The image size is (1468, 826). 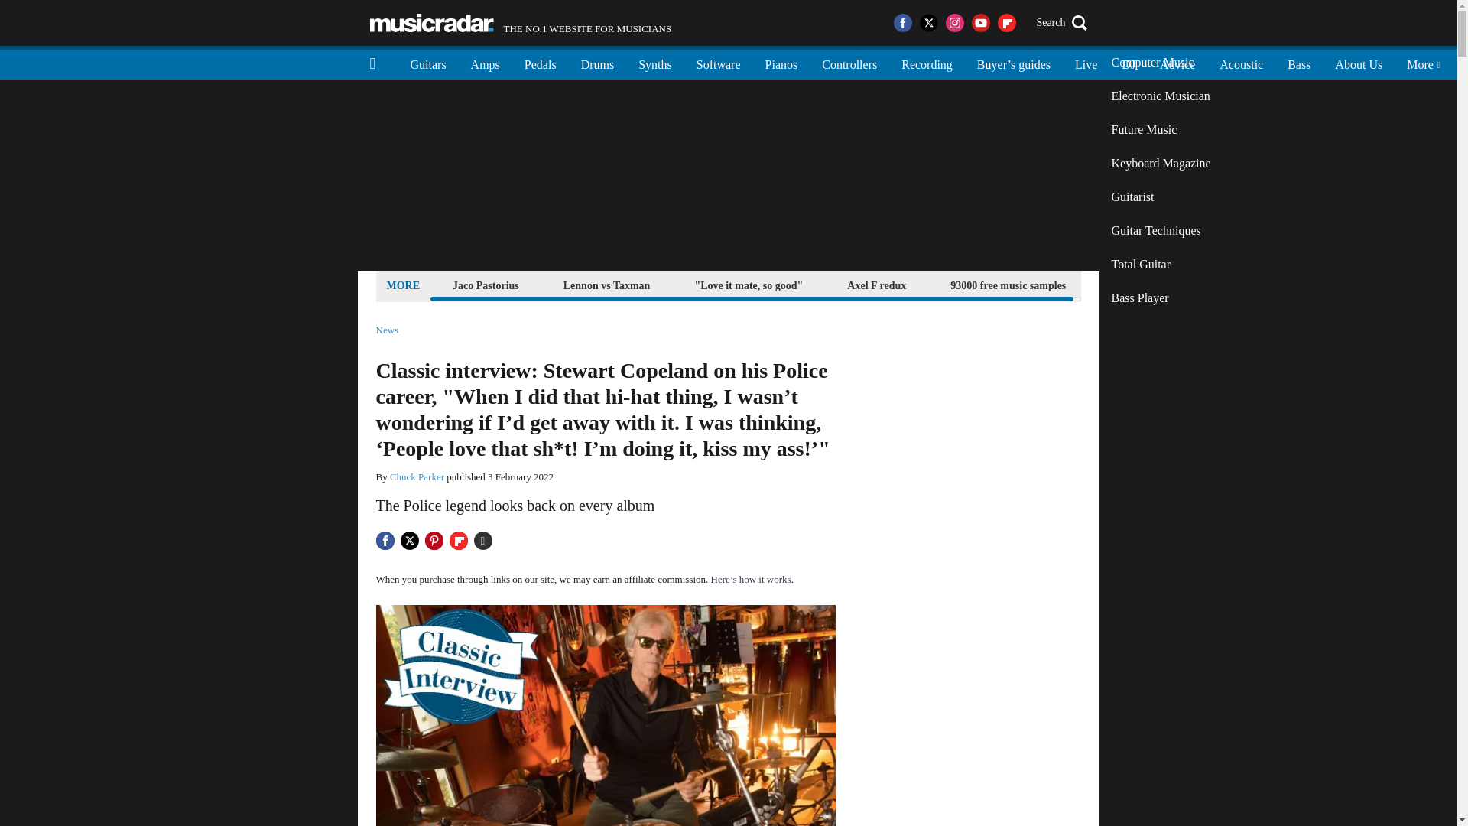 I want to click on Bass, so click(x=1298, y=63).